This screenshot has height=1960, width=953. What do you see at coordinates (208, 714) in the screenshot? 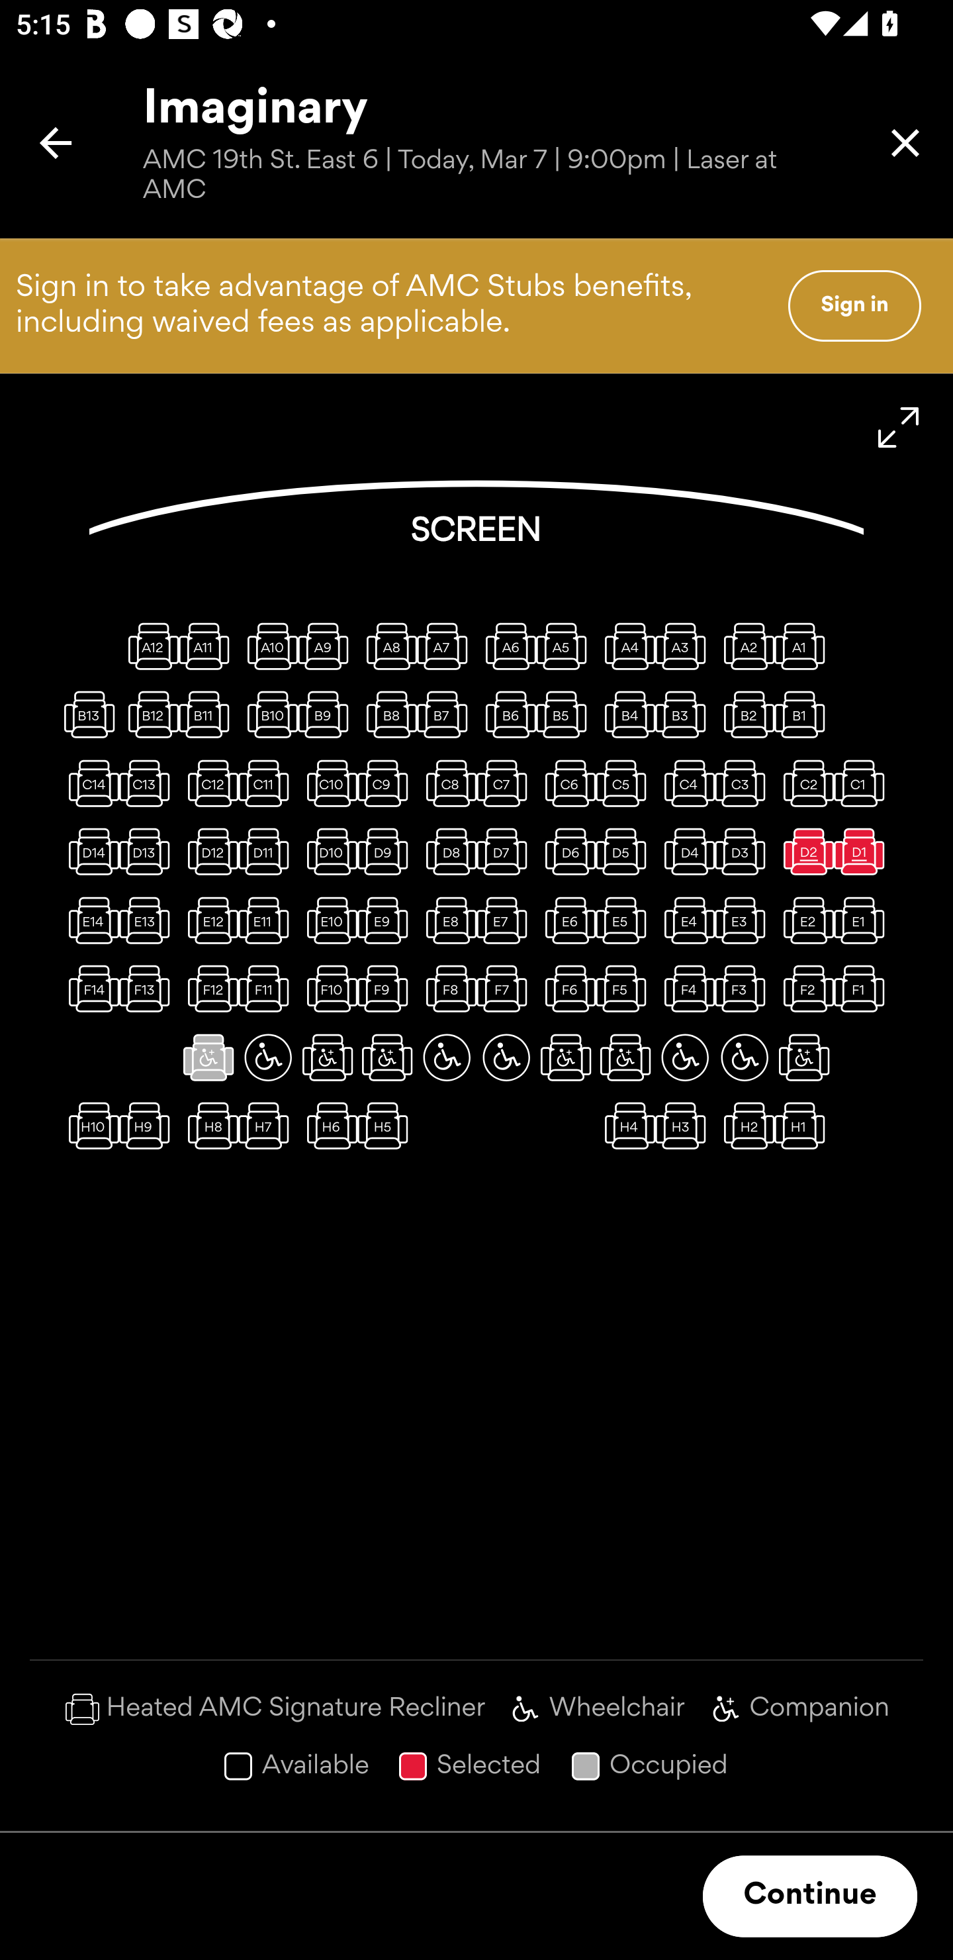
I see `B11, Regular seat, available` at bounding box center [208, 714].